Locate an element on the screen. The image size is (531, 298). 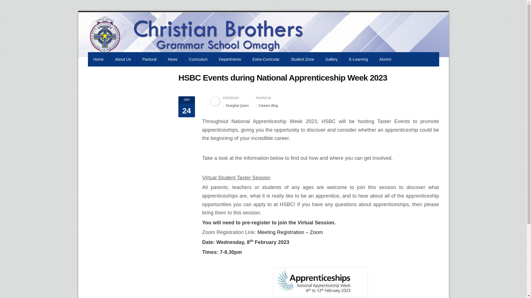
Departments is located at coordinates (230, 59).